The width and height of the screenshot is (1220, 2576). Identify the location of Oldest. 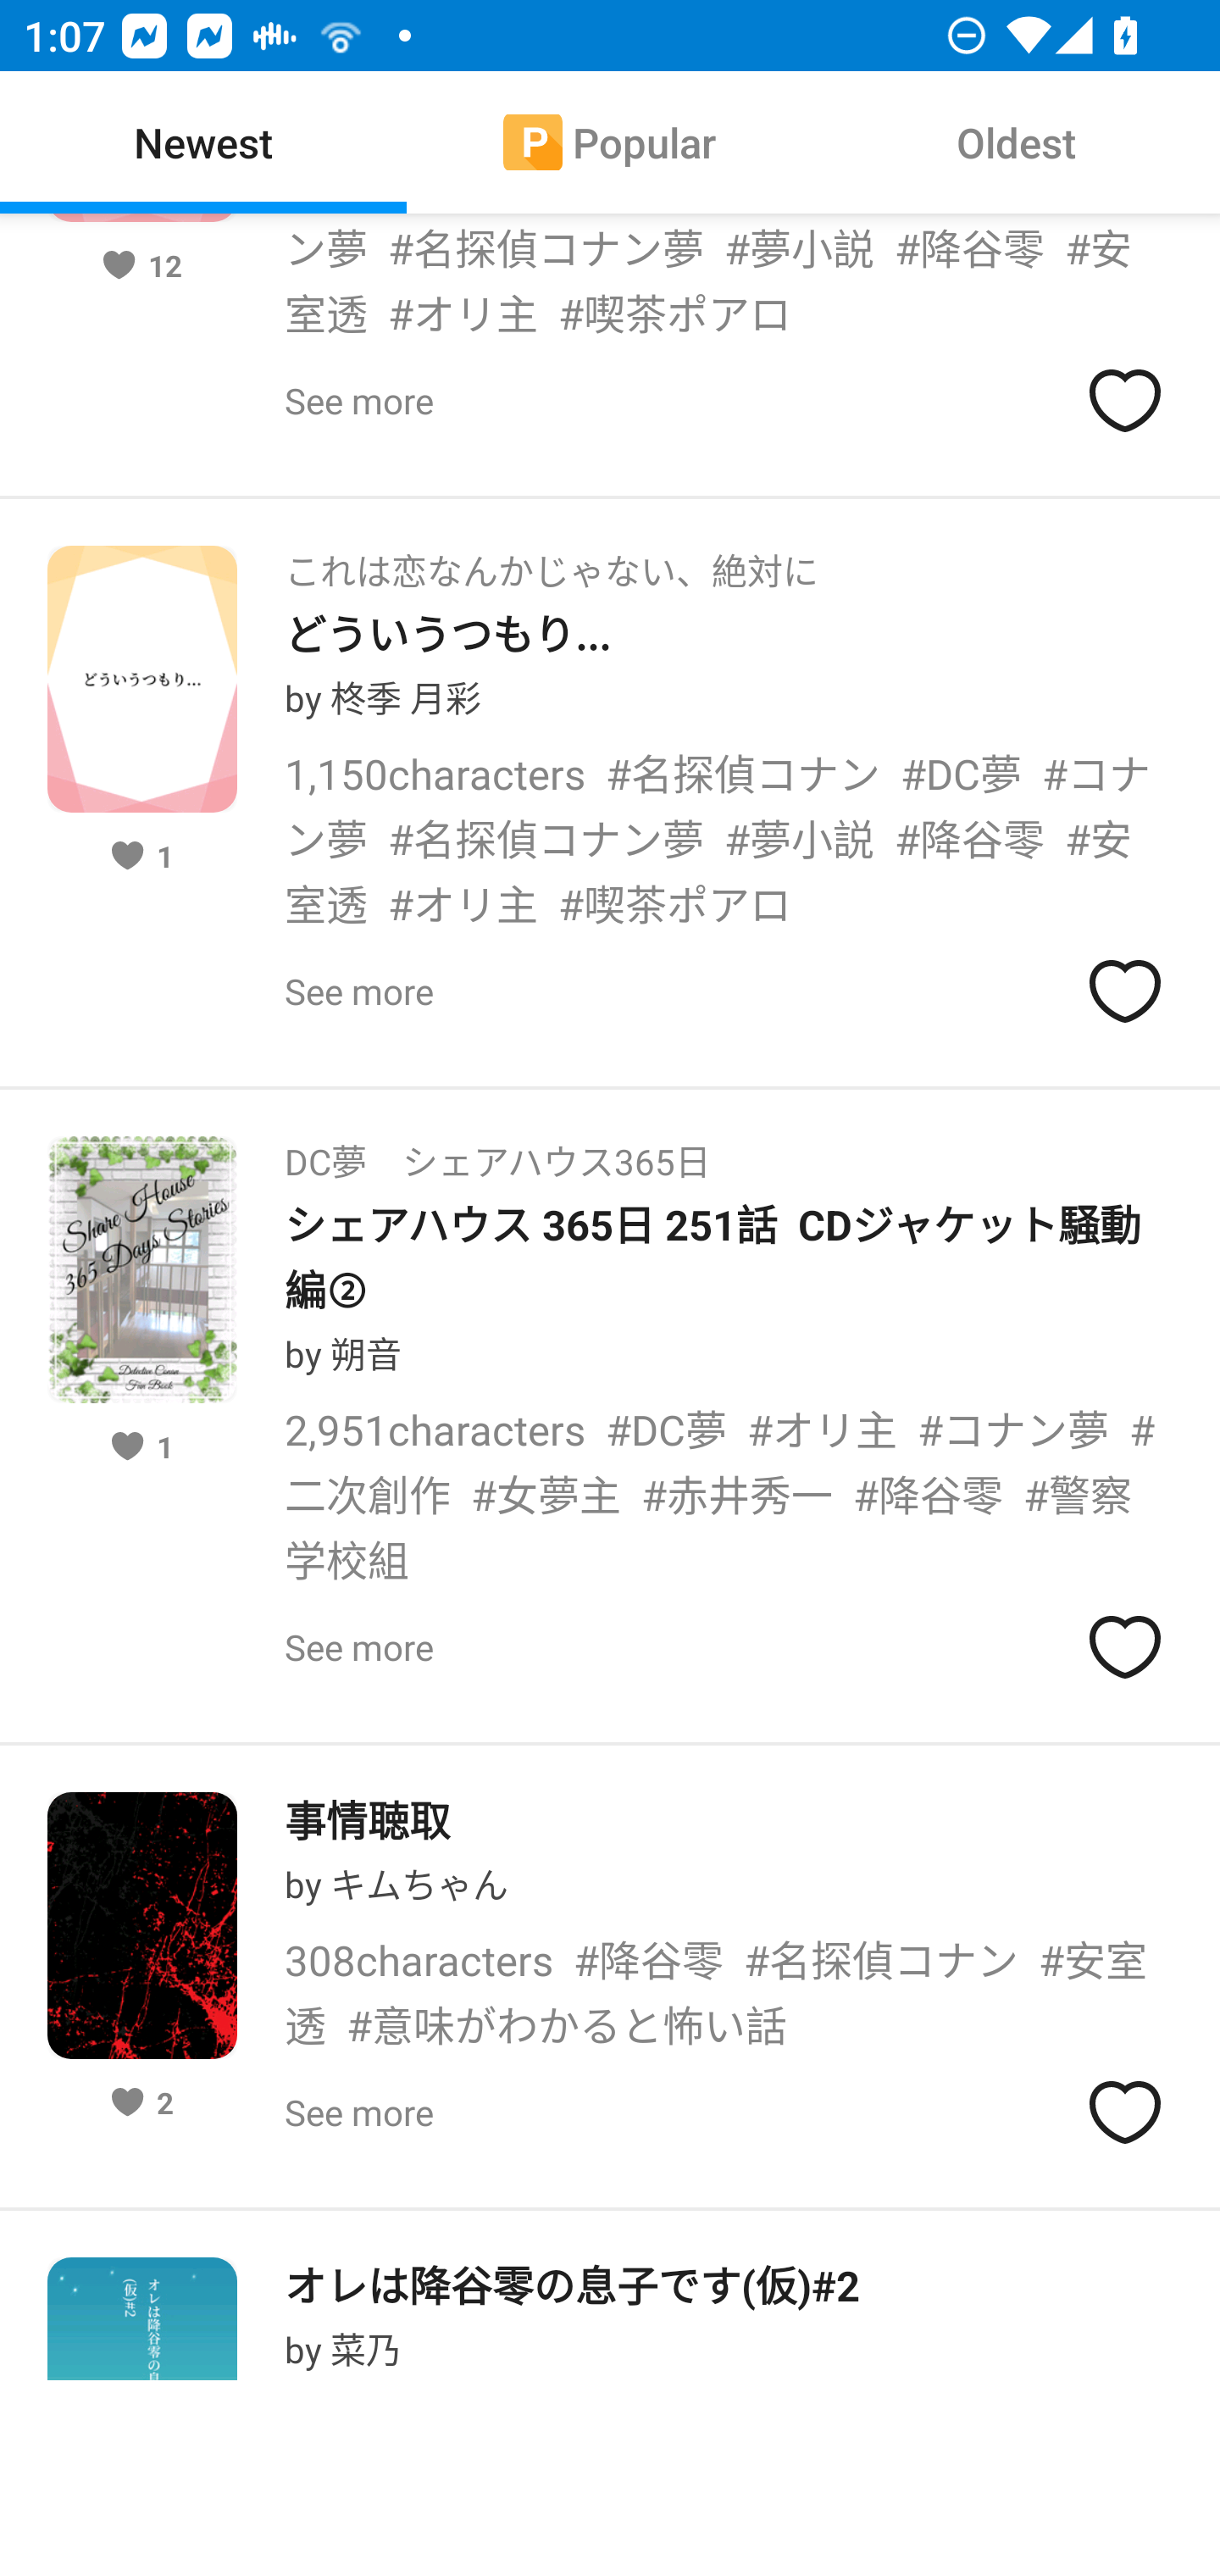
(1017, 142).